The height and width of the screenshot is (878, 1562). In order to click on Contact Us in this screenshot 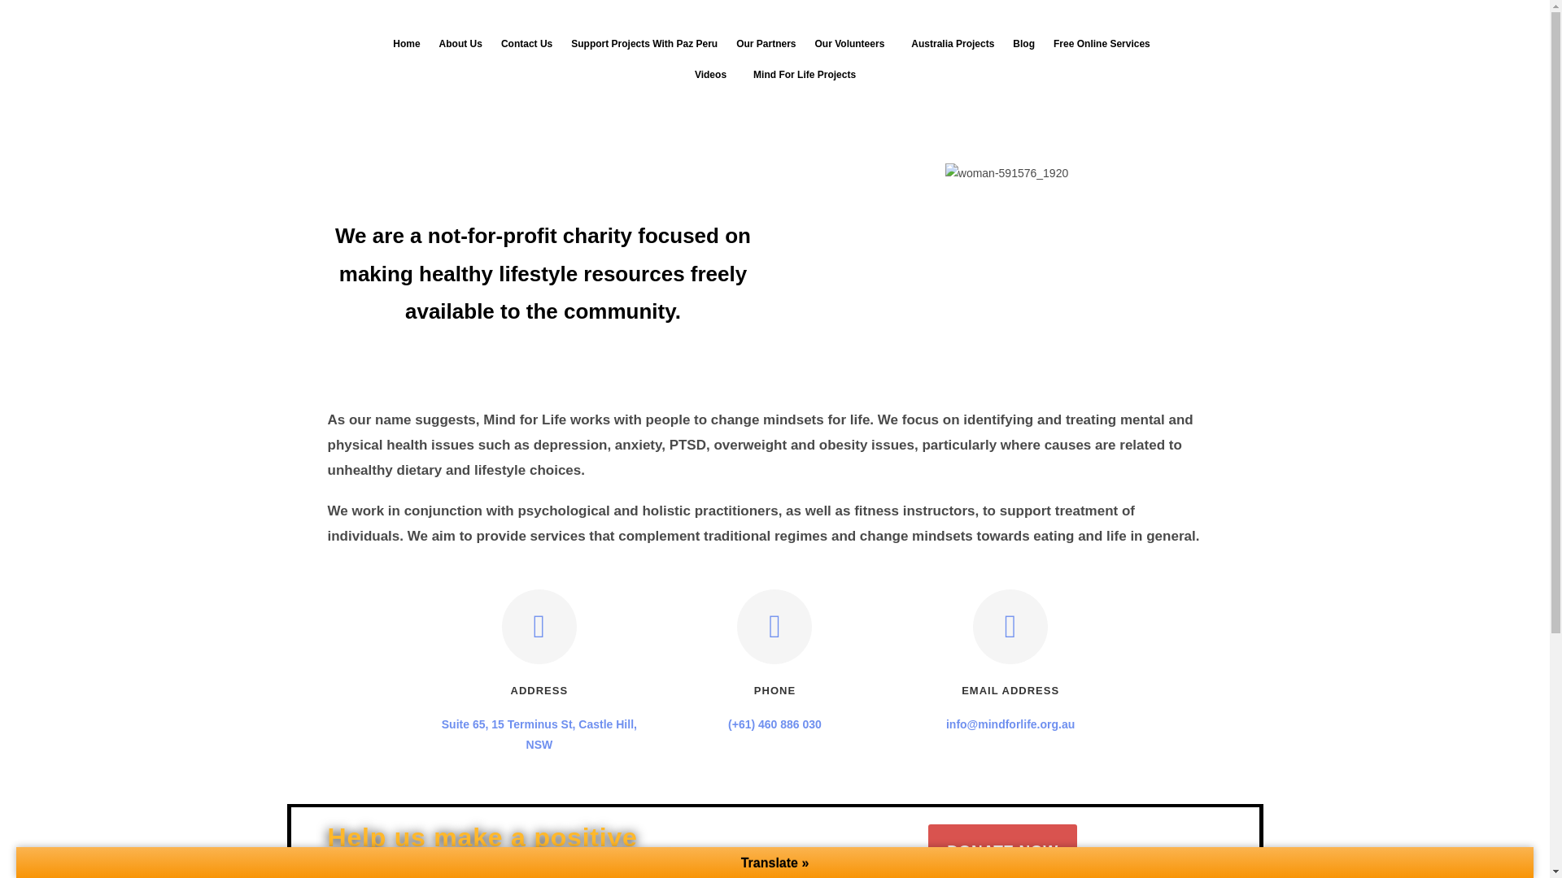, I will do `click(526, 44)`.